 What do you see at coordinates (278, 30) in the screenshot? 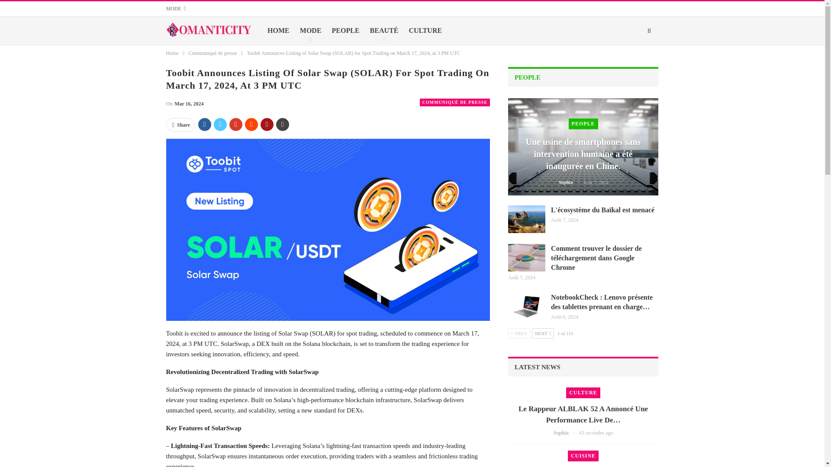
I see `HOME` at bounding box center [278, 30].